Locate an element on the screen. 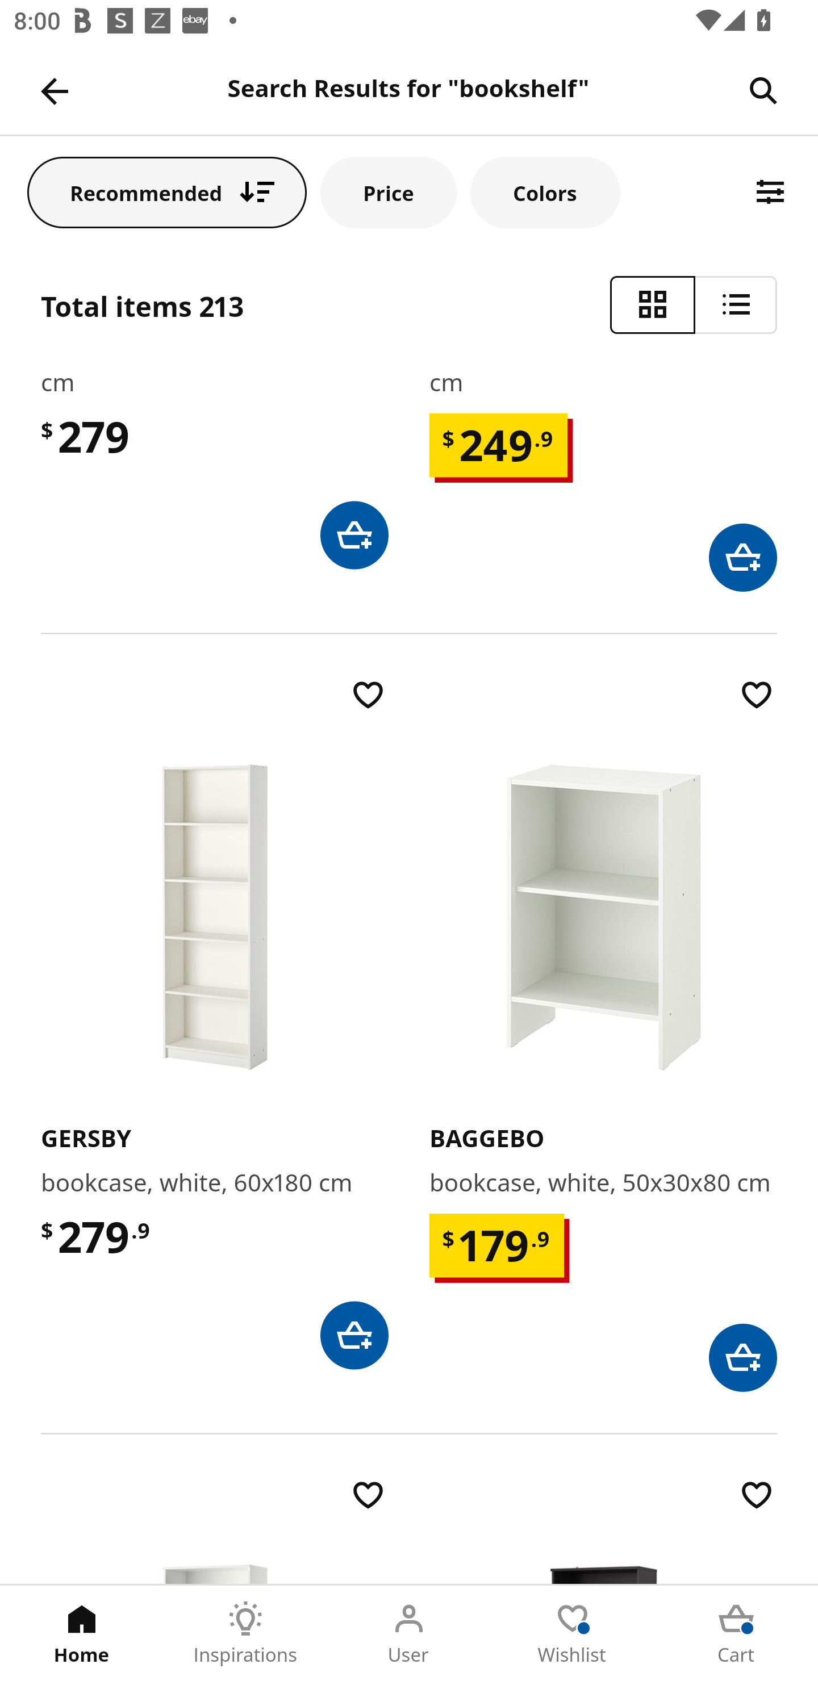 The image size is (818, 1681). User
Tab 3 of 5 is located at coordinates (409, 1633).